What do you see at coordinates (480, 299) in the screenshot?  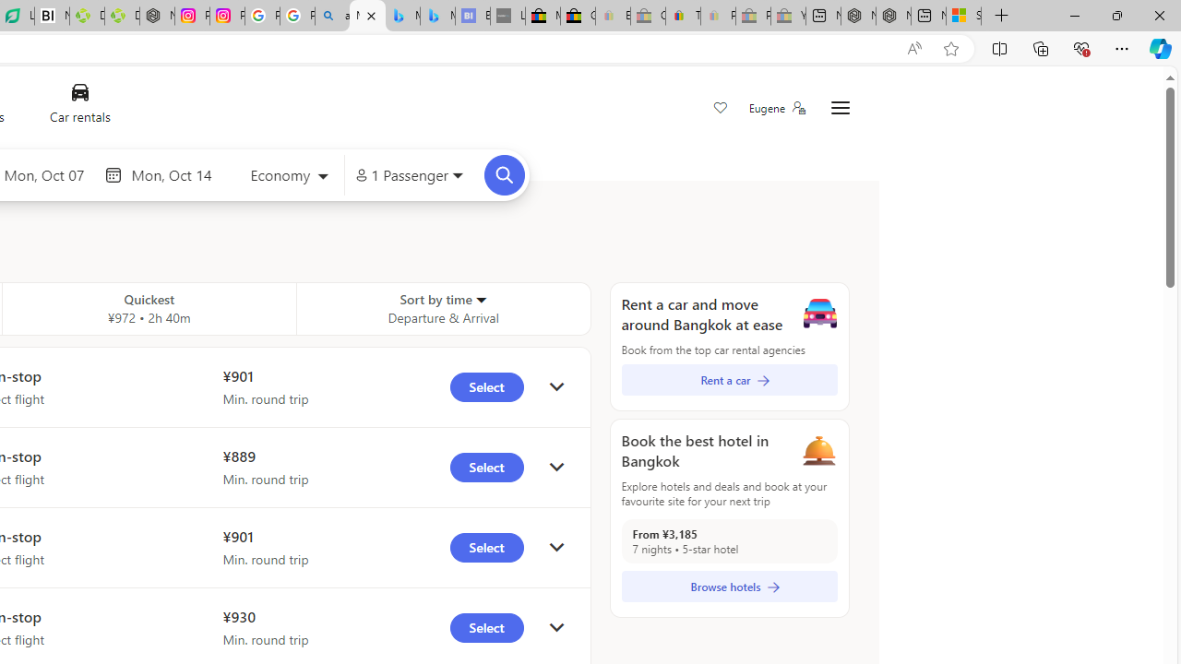 I see `Sorter` at bounding box center [480, 299].